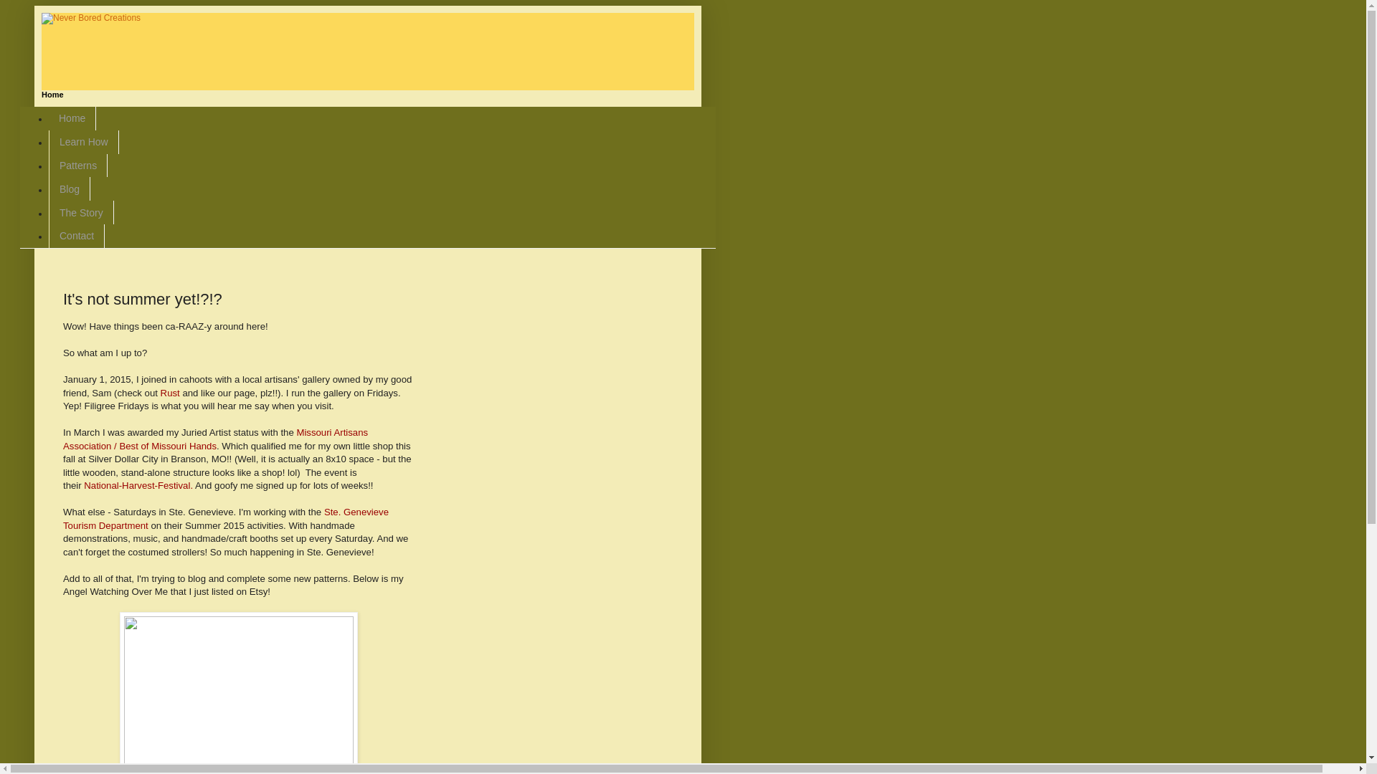  Describe the element at coordinates (171, 393) in the screenshot. I see `Rust` at that location.